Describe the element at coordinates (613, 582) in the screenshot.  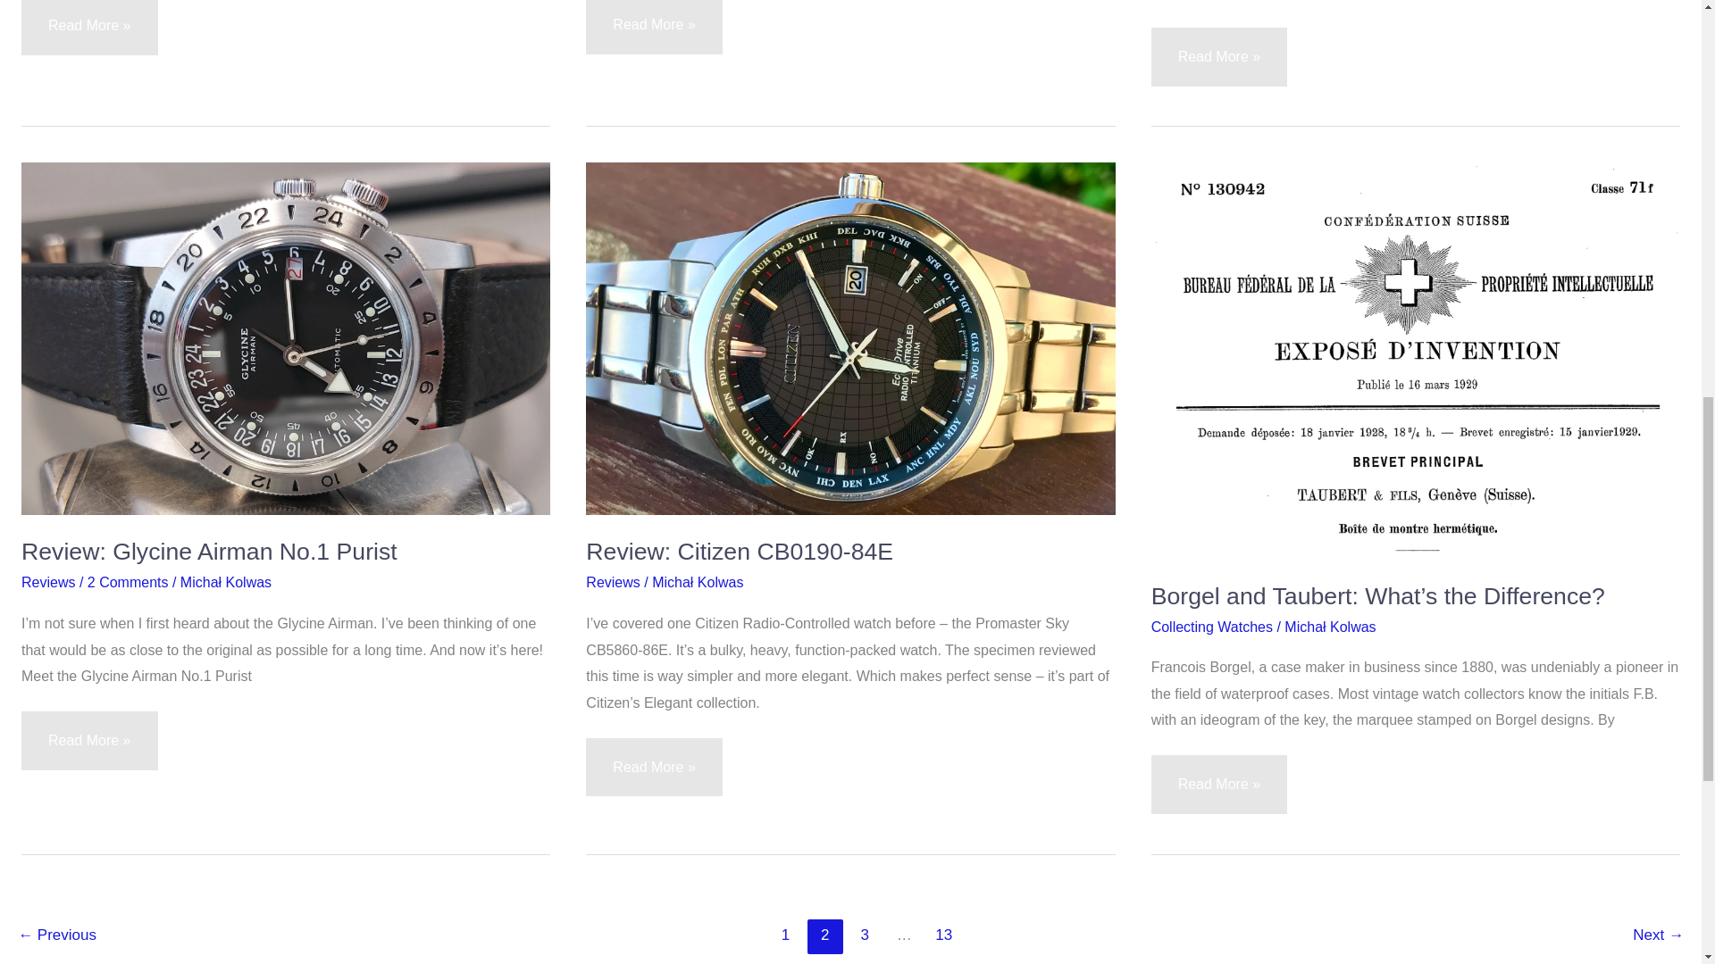
I see `Reviews` at that location.